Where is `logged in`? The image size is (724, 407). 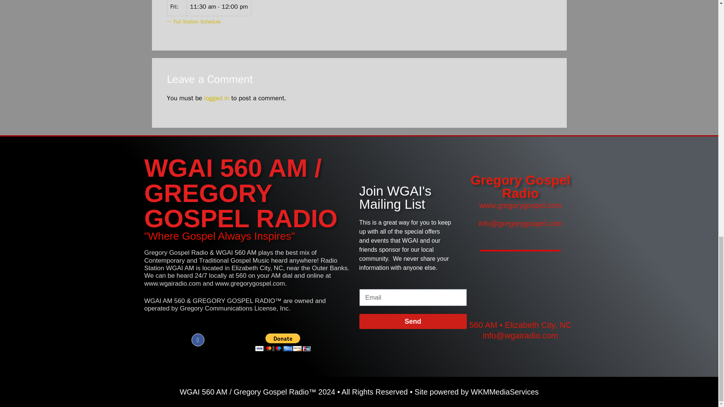 logged in is located at coordinates (216, 98).